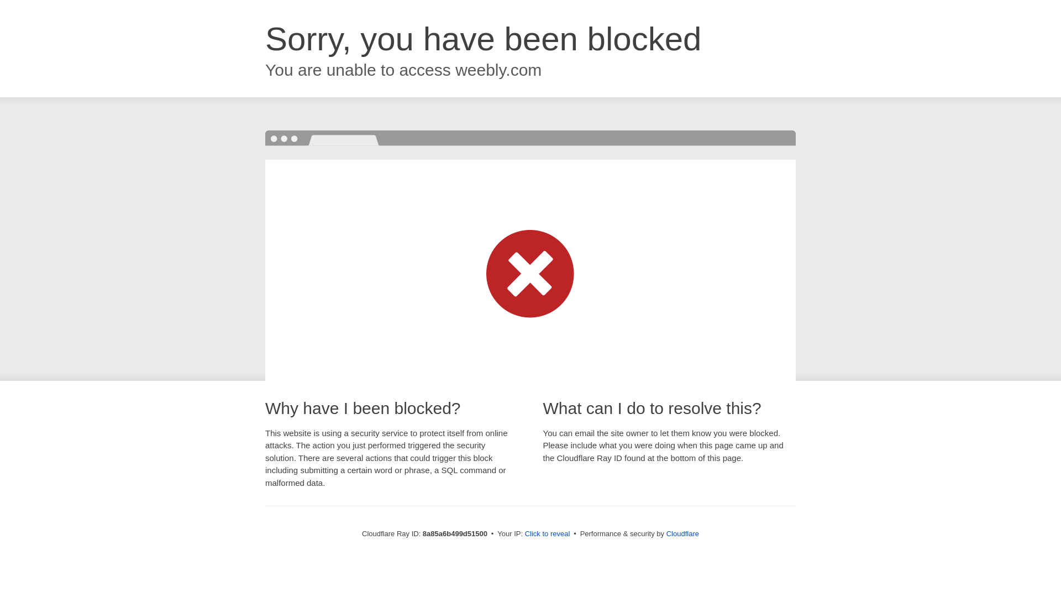  I want to click on Cloudflare, so click(682, 533).